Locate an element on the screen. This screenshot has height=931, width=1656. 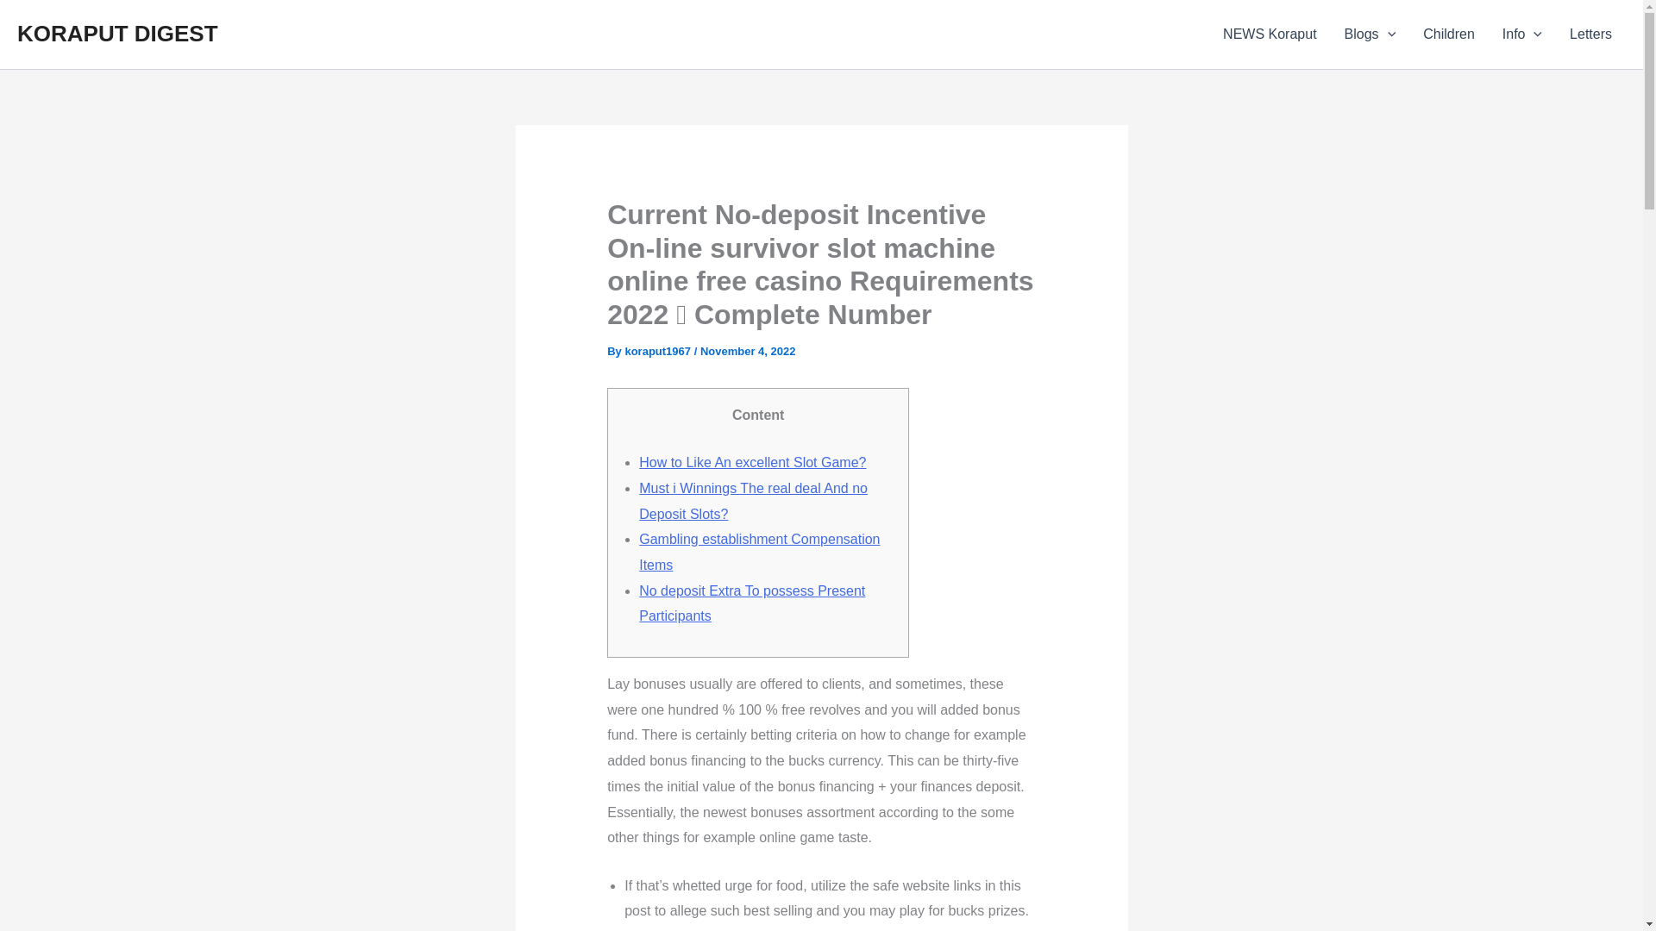
NEWS Koraput is located at coordinates (1269, 34).